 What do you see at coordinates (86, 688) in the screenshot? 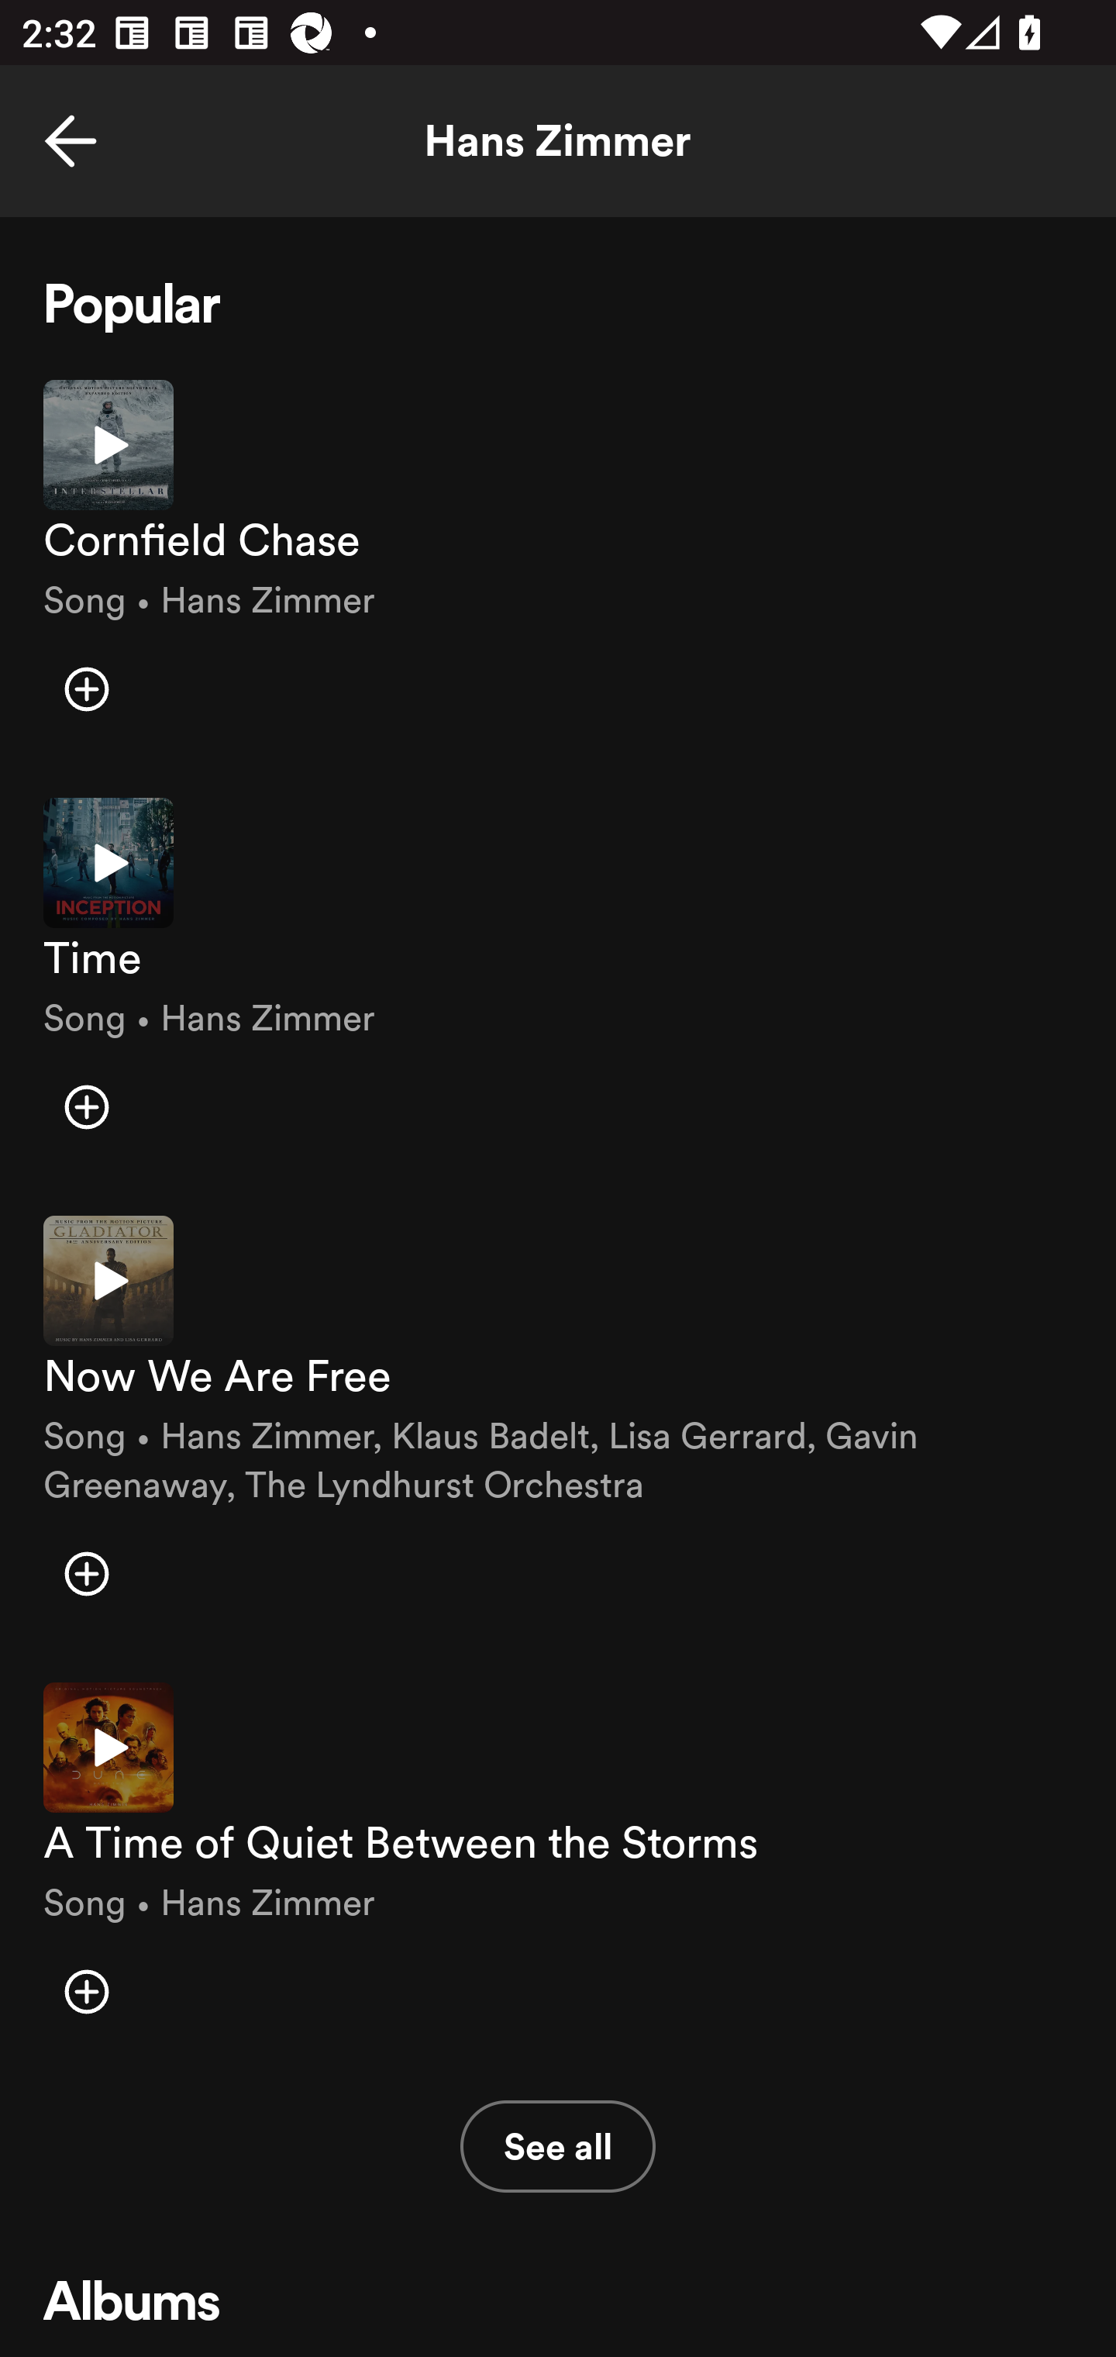
I see `Add item` at bounding box center [86, 688].